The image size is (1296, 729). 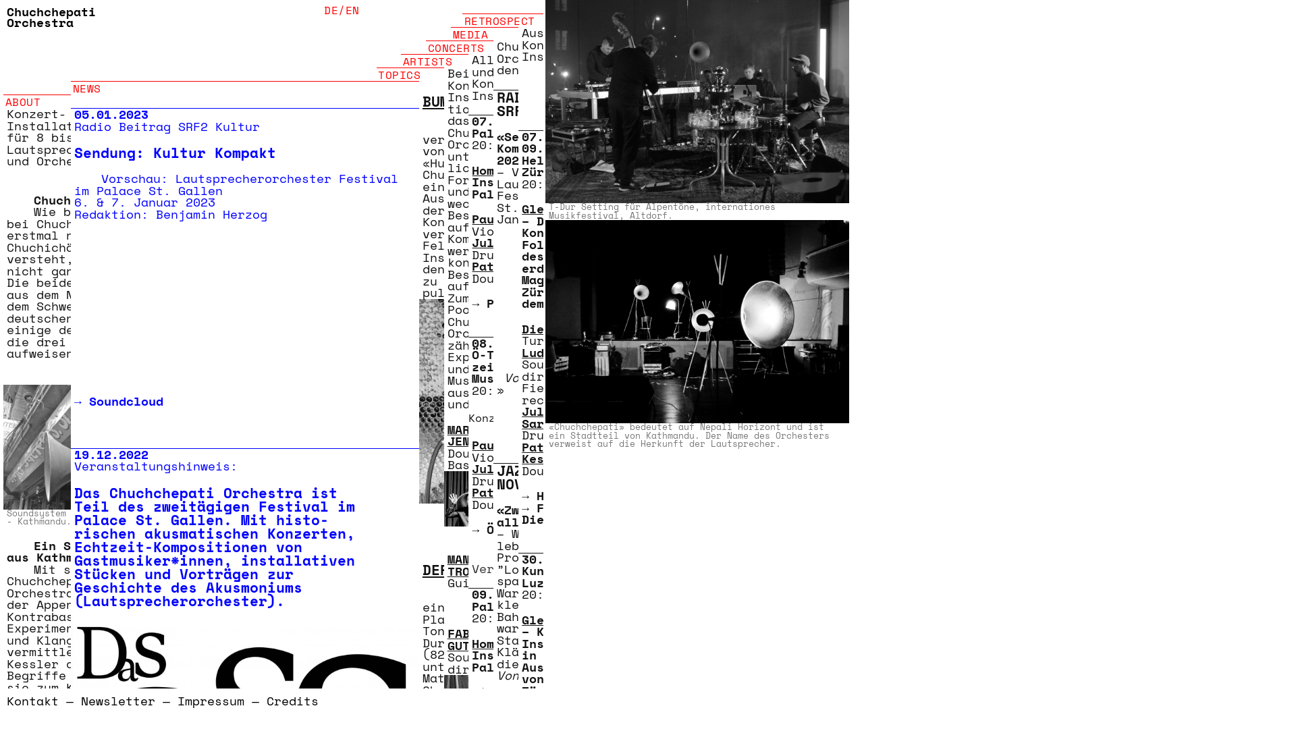 What do you see at coordinates (509, 303) in the screenshot?
I see `Palace` at bounding box center [509, 303].